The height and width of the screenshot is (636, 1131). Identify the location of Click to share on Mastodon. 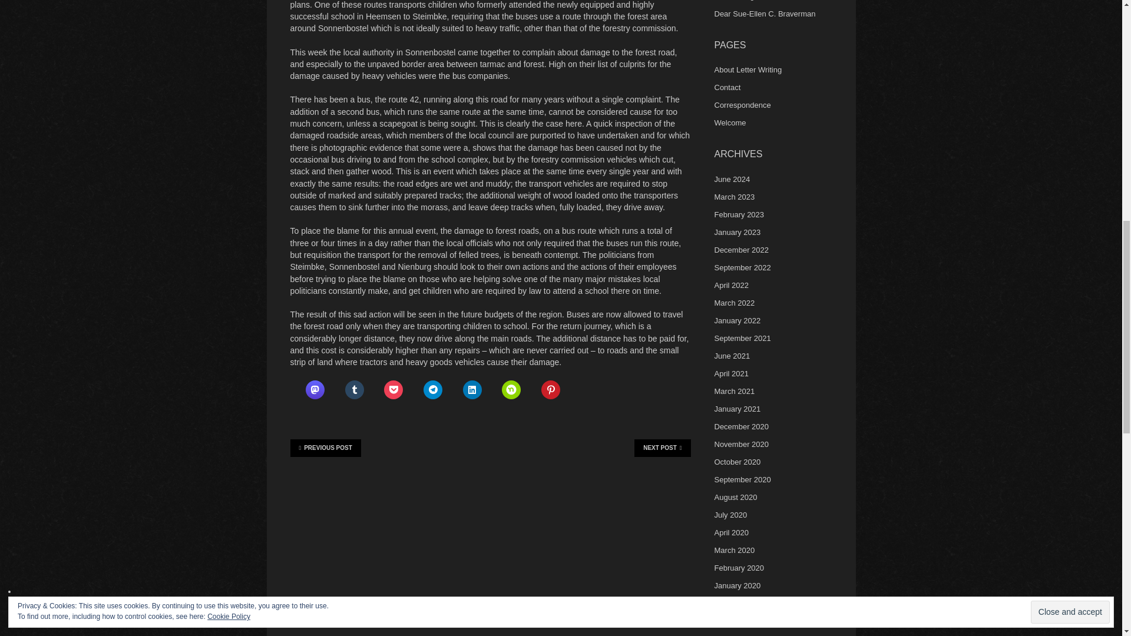
(315, 390).